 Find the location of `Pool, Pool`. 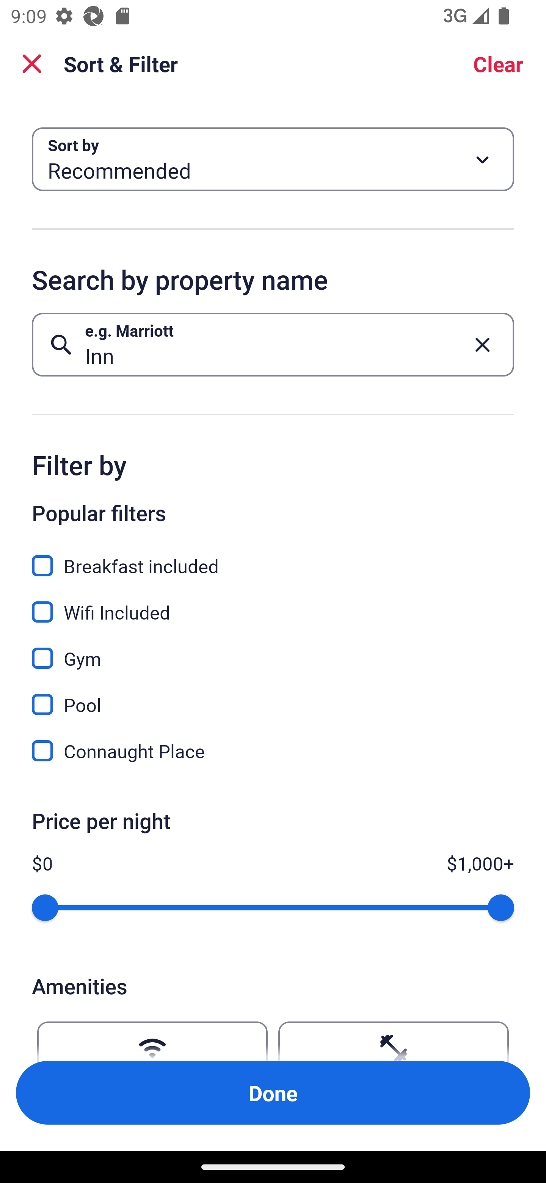

Pool, Pool is located at coordinates (273, 696).